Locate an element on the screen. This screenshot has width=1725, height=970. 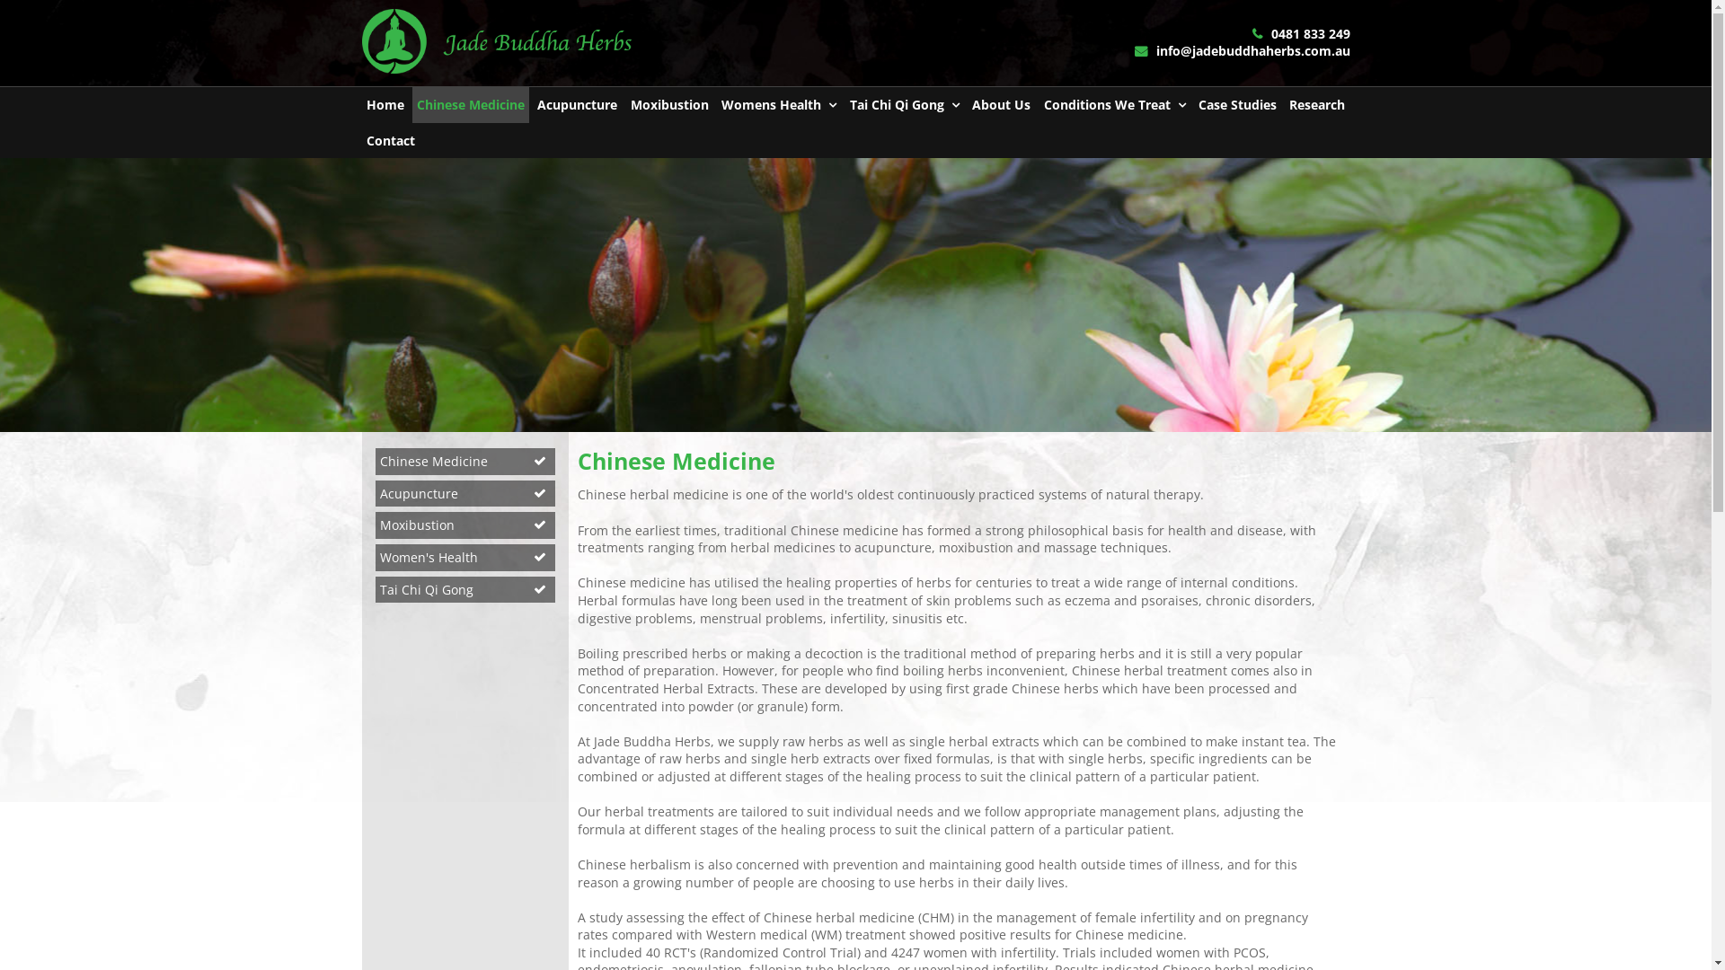
Case Studies is located at coordinates (1238, 105).